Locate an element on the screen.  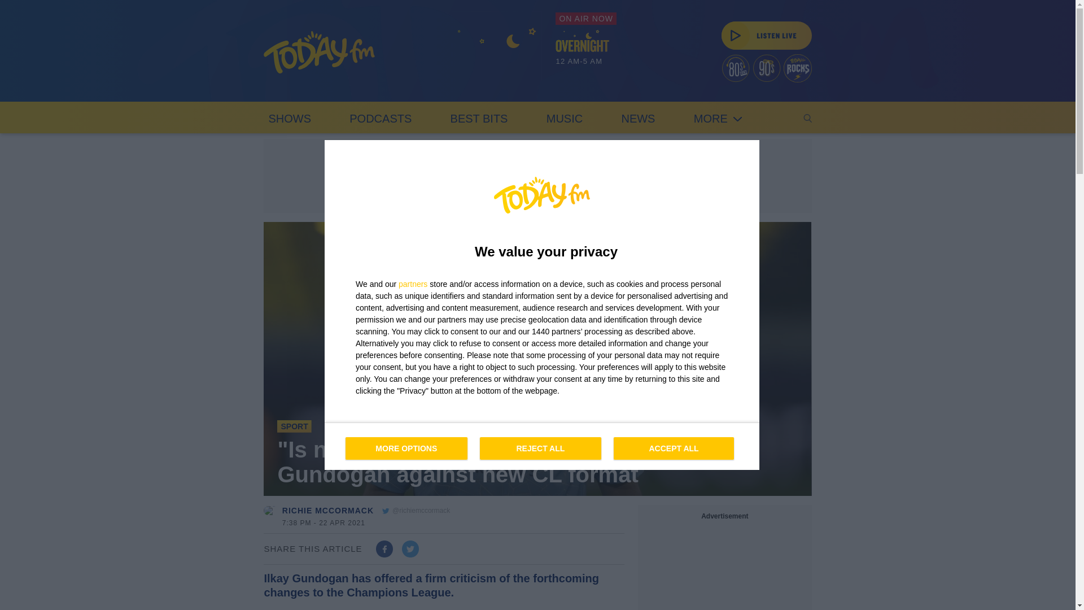
Overnight is located at coordinates (497, 56).